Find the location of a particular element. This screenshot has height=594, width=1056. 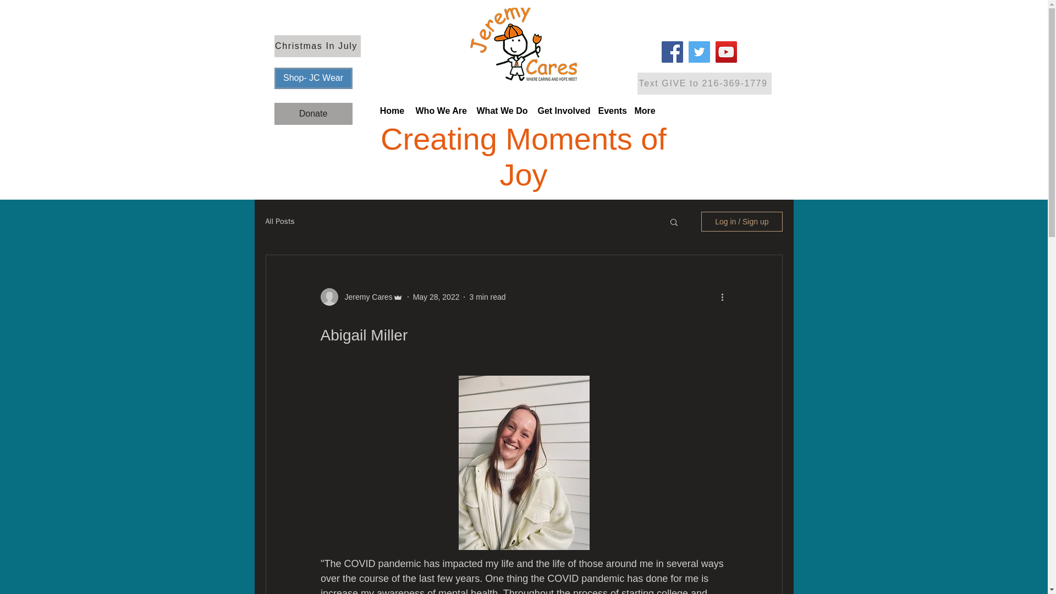

Shop- JC Wear is located at coordinates (312, 78).